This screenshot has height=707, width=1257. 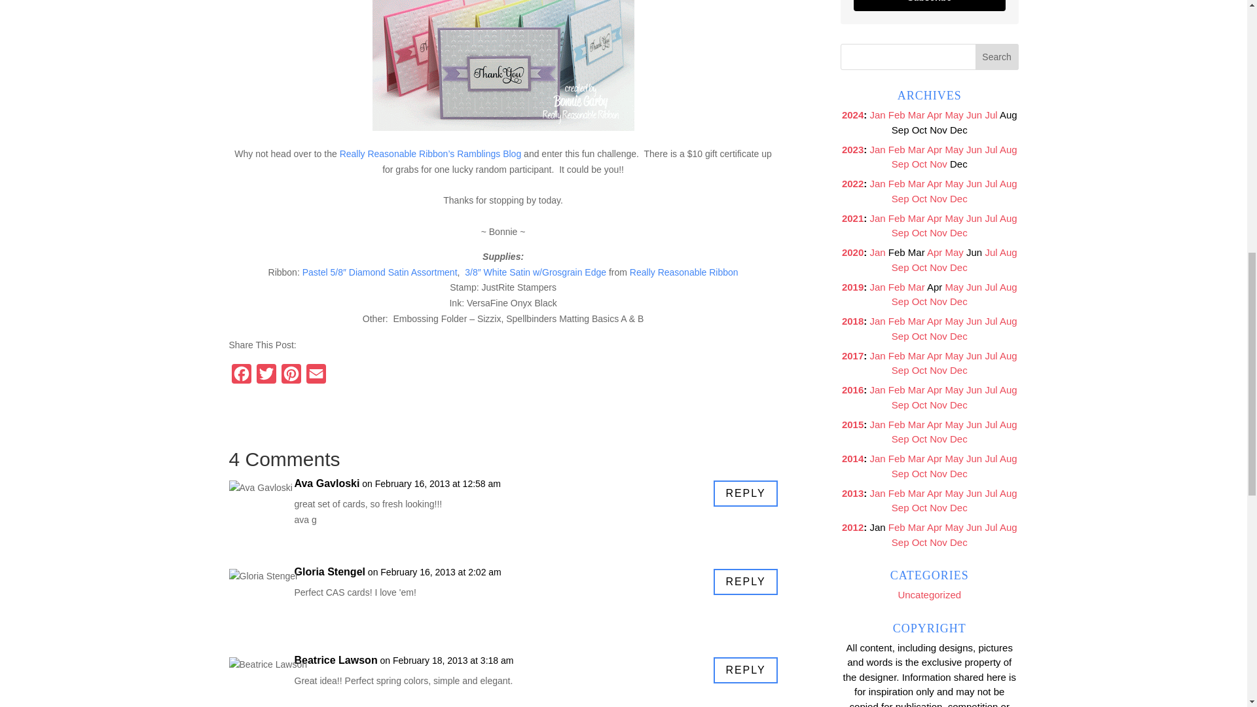 What do you see at coordinates (990, 115) in the screenshot?
I see `July 2001` at bounding box center [990, 115].